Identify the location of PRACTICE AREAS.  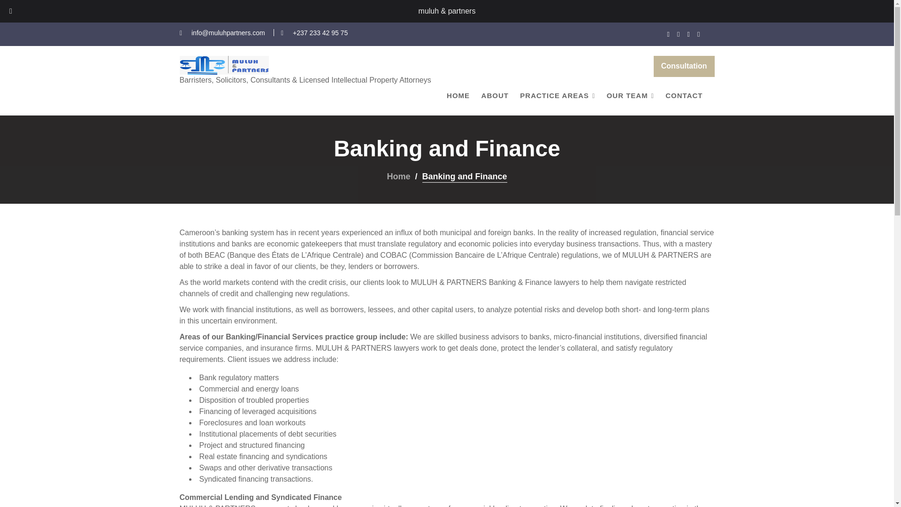
(557, 96).